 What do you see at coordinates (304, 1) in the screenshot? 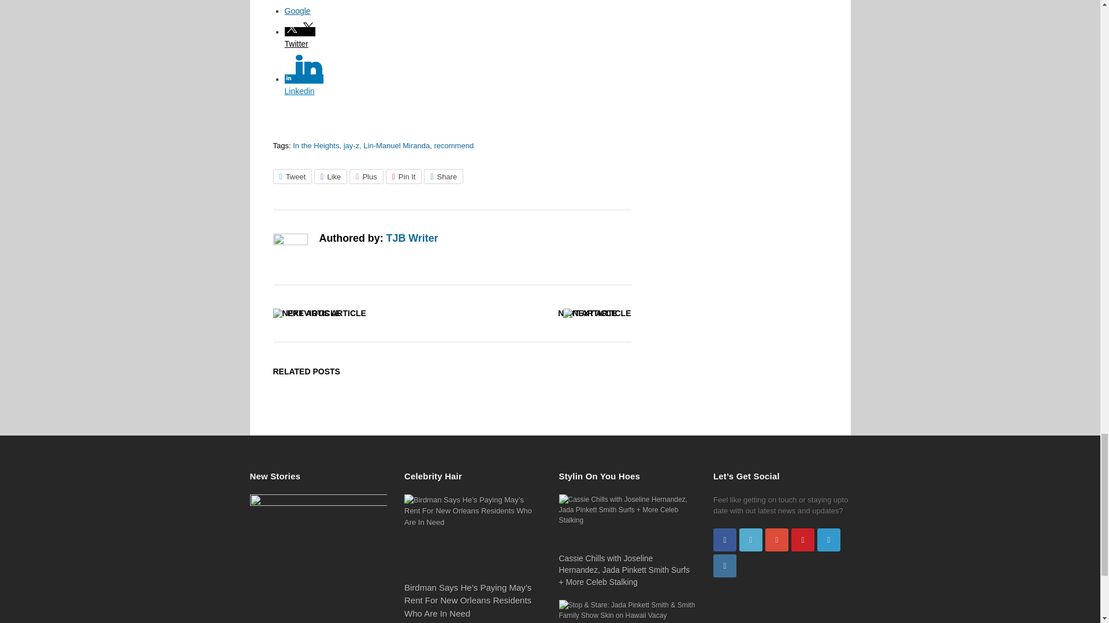
I see `Facebook` at bounding box center [304, 1].